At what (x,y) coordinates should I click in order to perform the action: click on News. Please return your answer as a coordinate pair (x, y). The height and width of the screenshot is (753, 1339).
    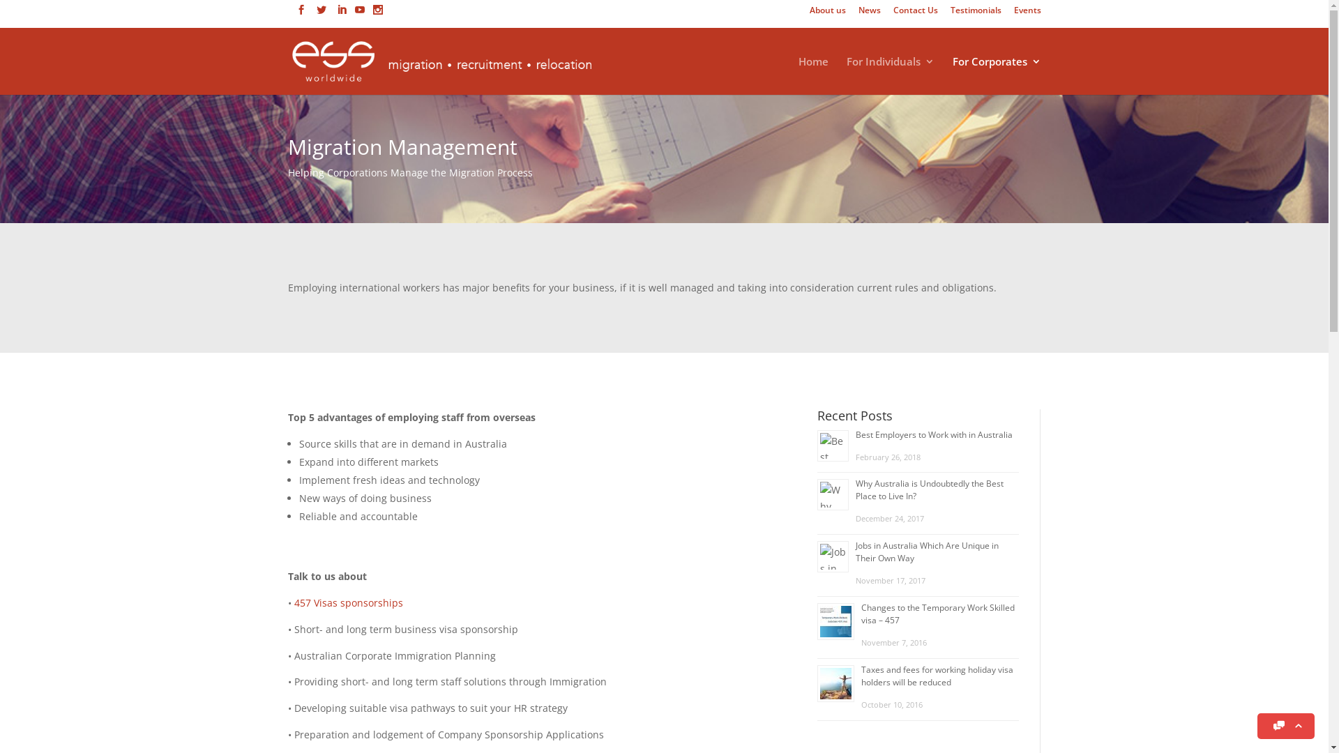
    Looking at the image, I should click on (869, 14).